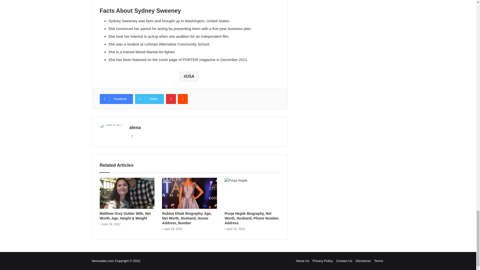  Describe the element at coordinates (135, 127) in the screenshot. I see `alexa` at that location.